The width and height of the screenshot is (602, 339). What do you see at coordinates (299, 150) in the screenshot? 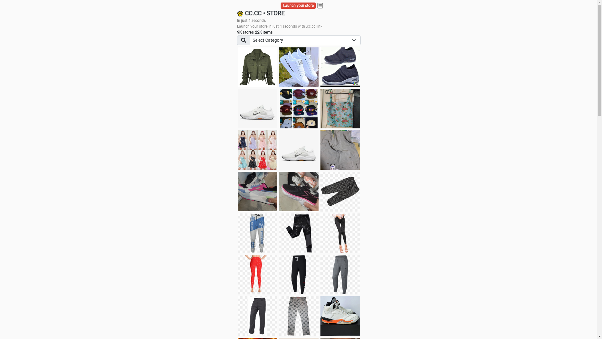
I see `Shoes` at bounding box center [299, 150].